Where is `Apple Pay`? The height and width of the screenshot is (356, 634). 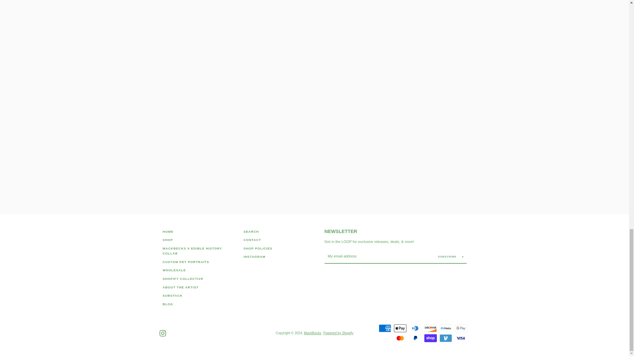 Apple Pay is located at coordinates (400, 328).